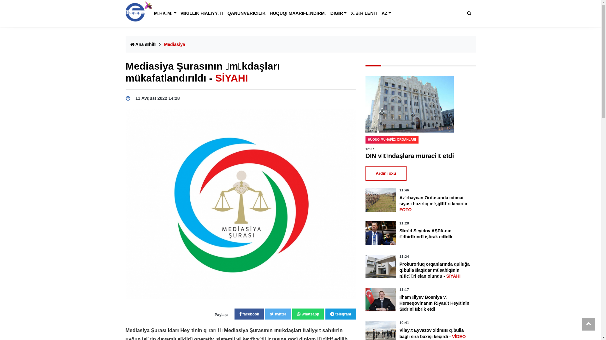 Image resolution: width=606 pixels, height=340 pixels. What do you see at coordinates (308, 314) in the screenshot?
I see `whatsapp` at bounding box center [308, 314].